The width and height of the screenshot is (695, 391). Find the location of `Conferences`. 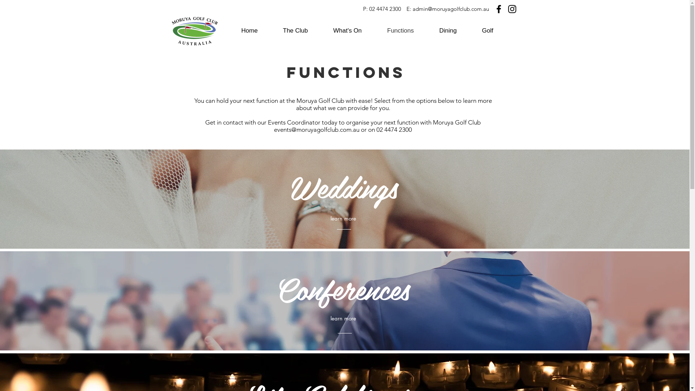

Conferences is located at coordinates (343, 290).